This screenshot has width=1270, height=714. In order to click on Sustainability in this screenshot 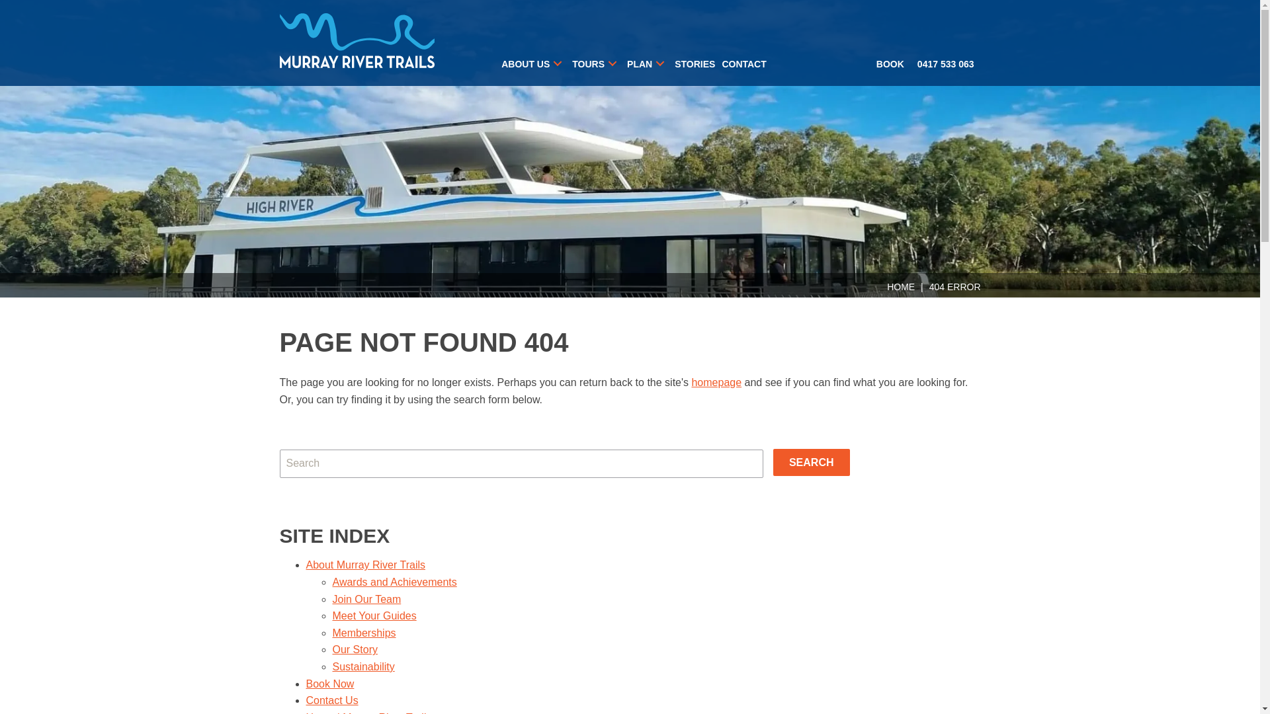, I will do `click(363, 666)`.